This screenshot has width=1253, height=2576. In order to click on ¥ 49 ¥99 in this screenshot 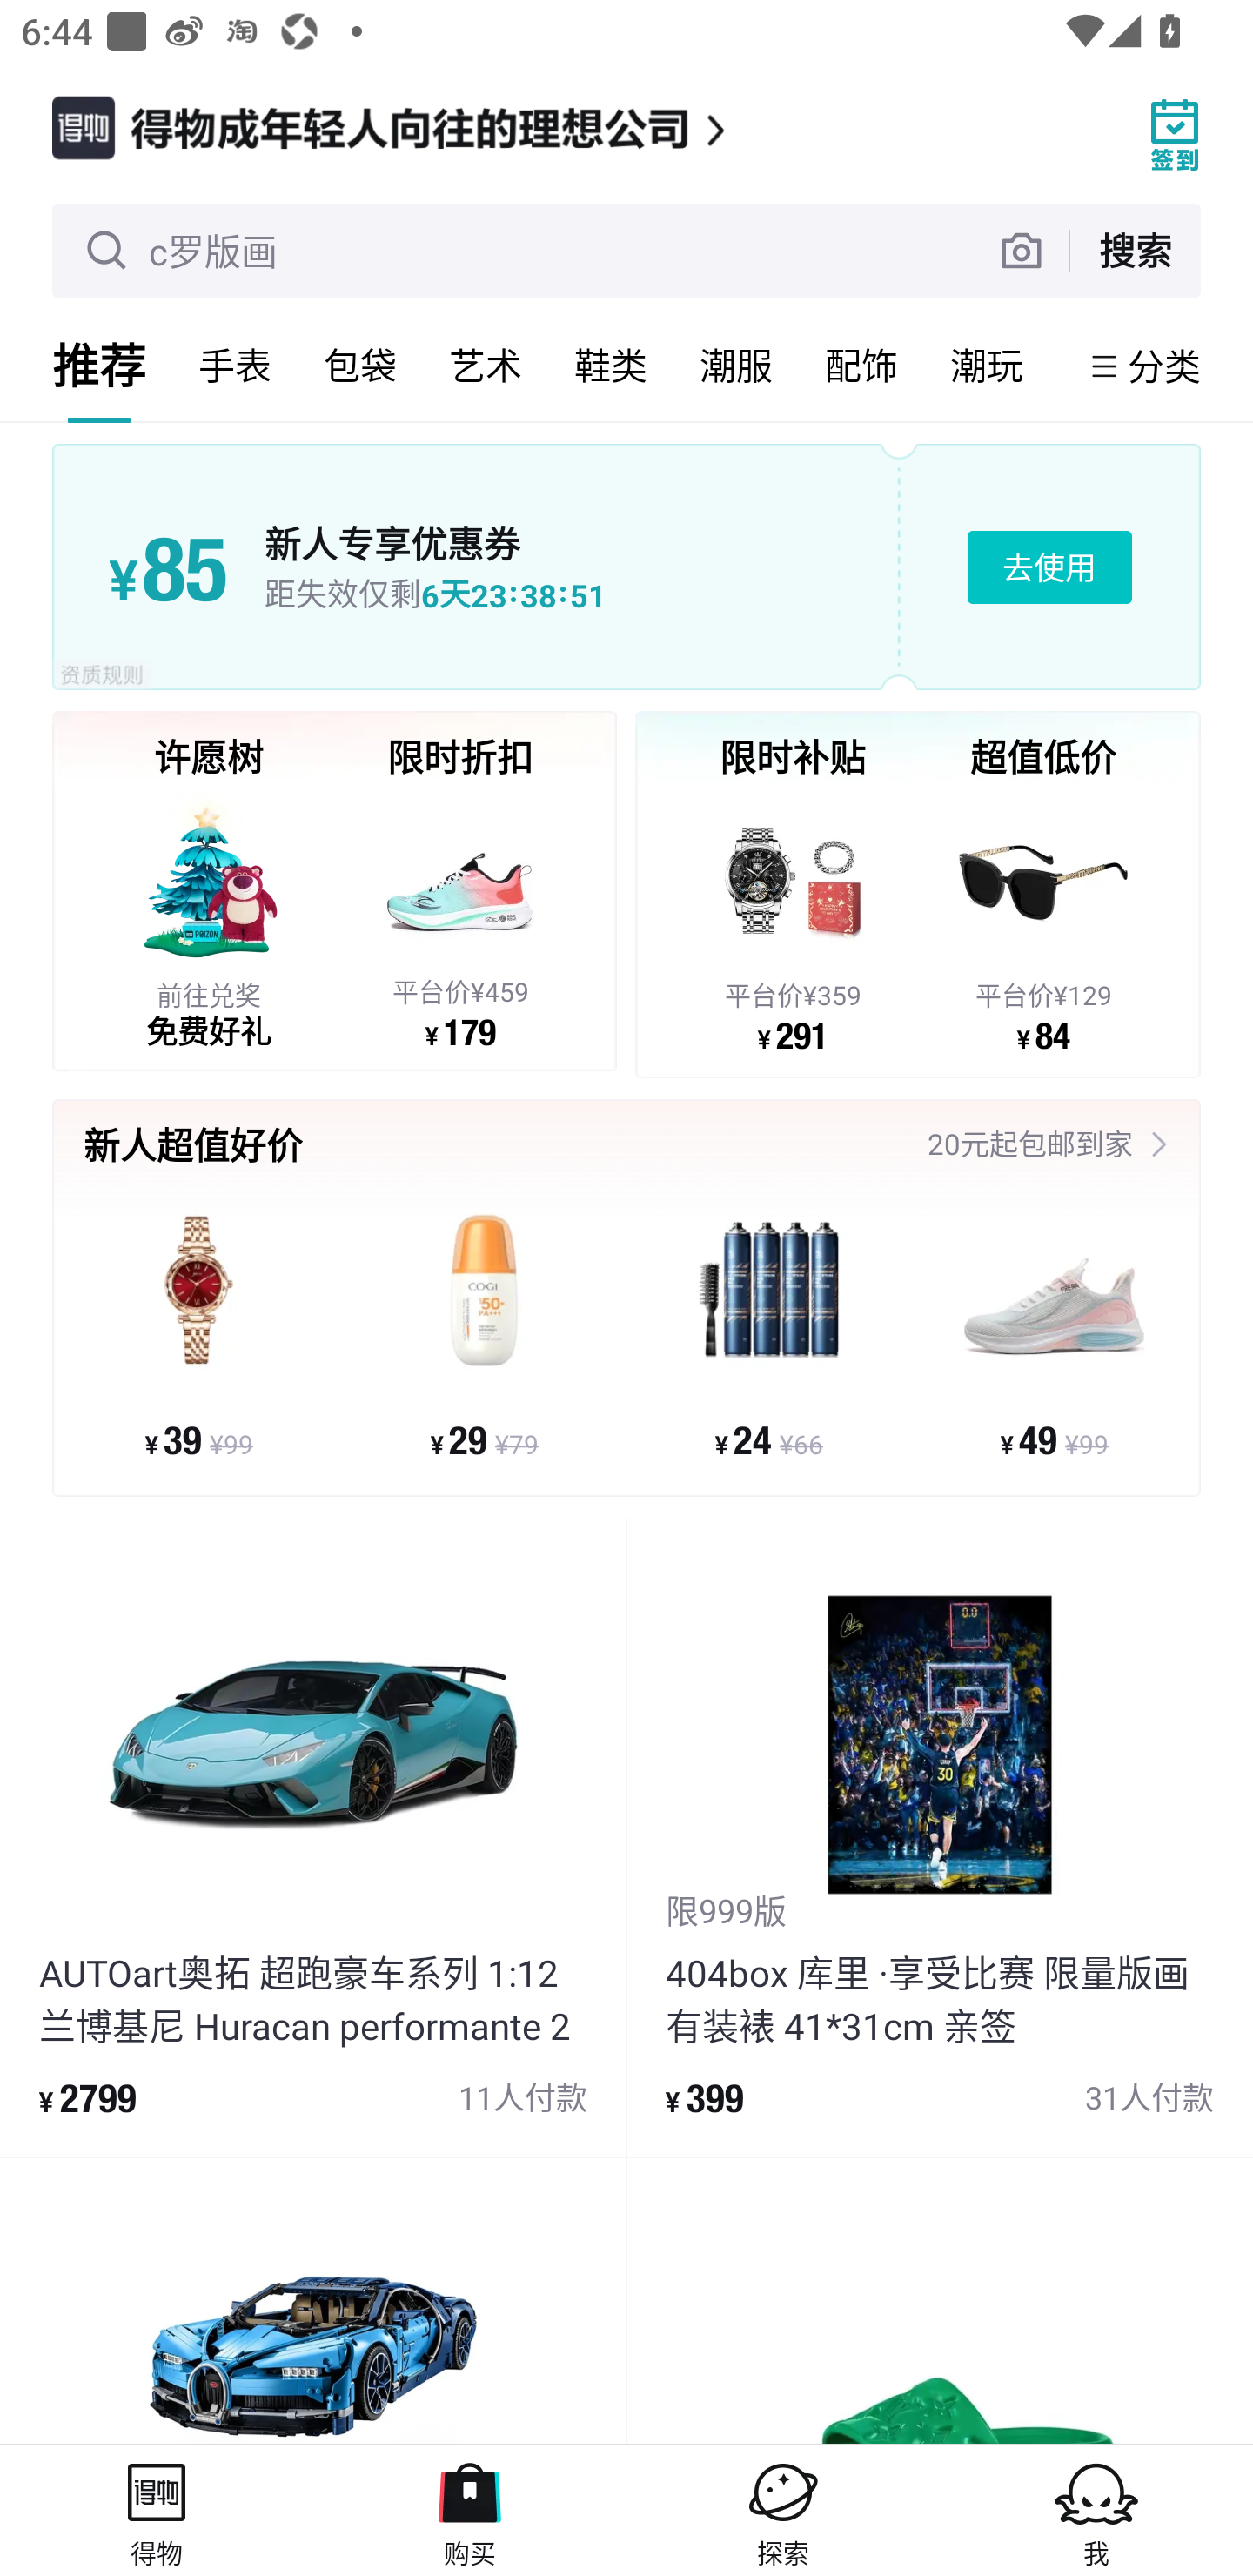, I will do `click(1053, 1335)`.